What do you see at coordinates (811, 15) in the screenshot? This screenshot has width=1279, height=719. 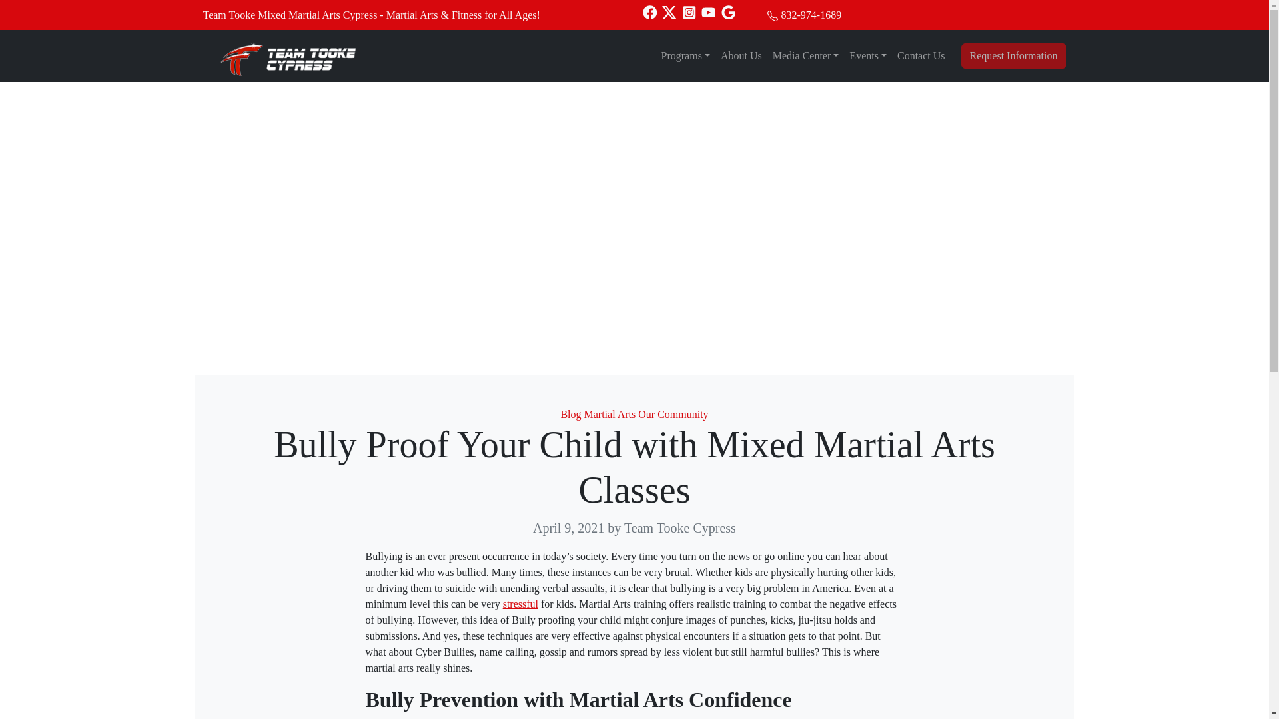 I see `832-974-1689` at bounding box center [811, 15].